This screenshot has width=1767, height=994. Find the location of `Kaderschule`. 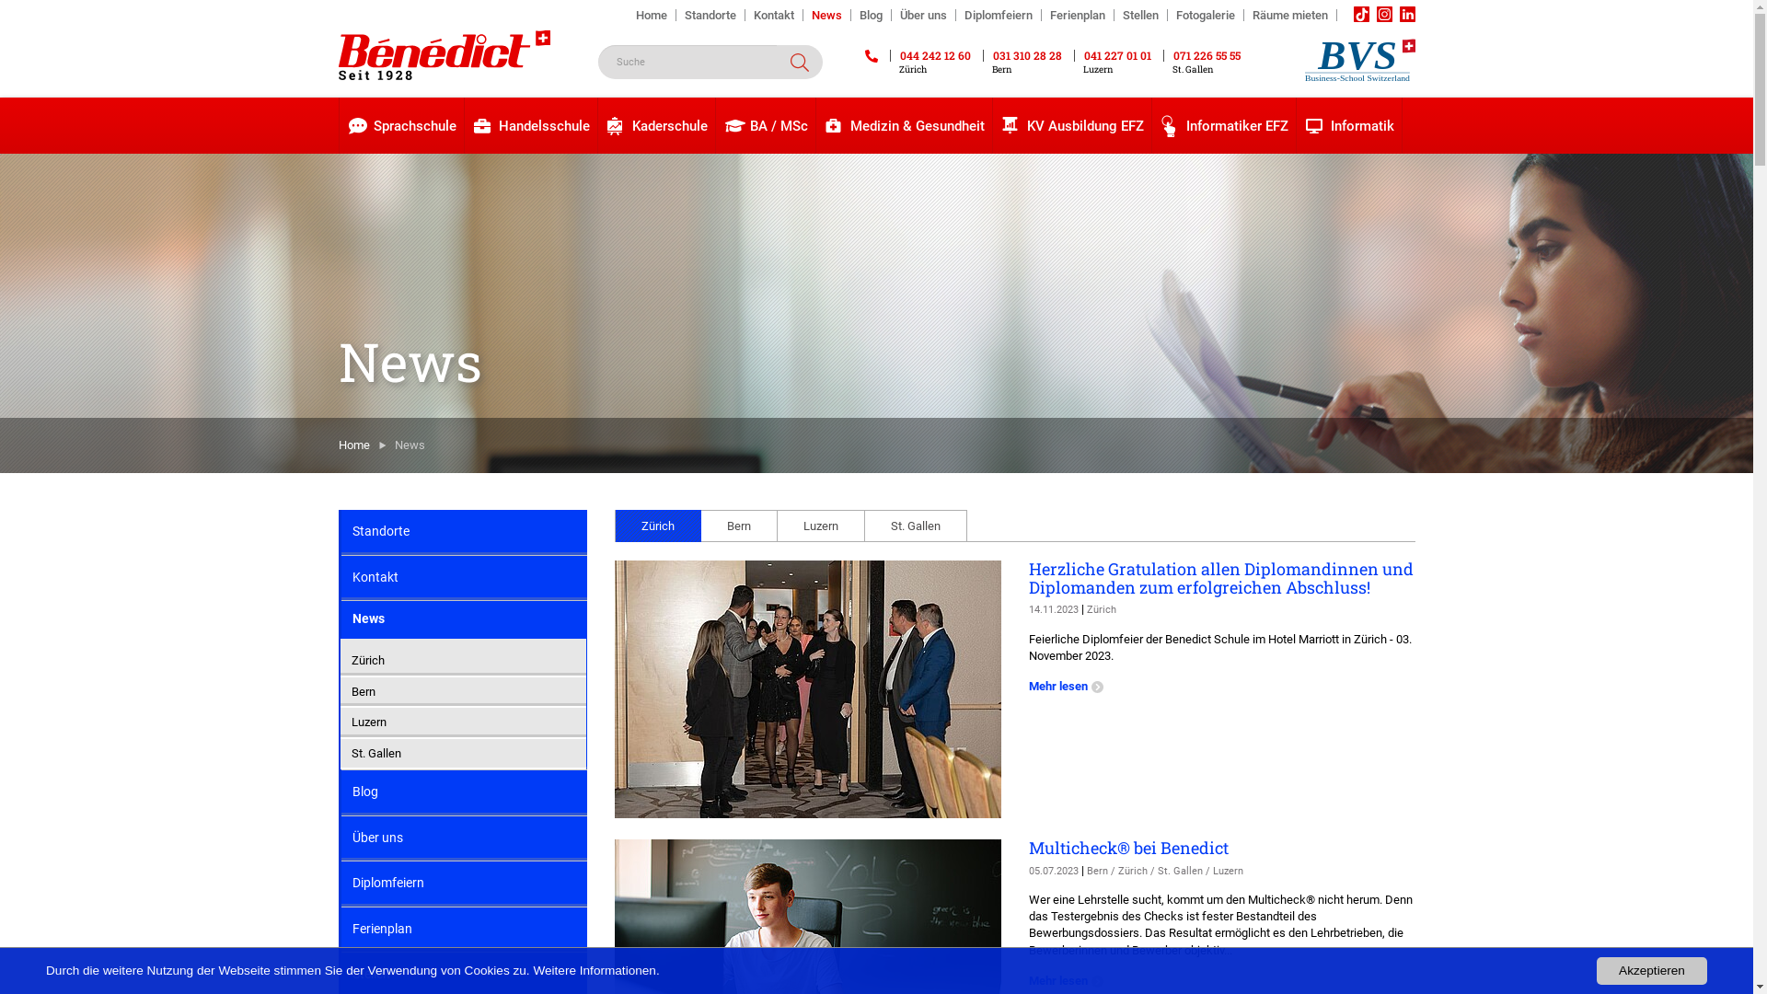

Kaderschule is located at coordinates (657, 125).